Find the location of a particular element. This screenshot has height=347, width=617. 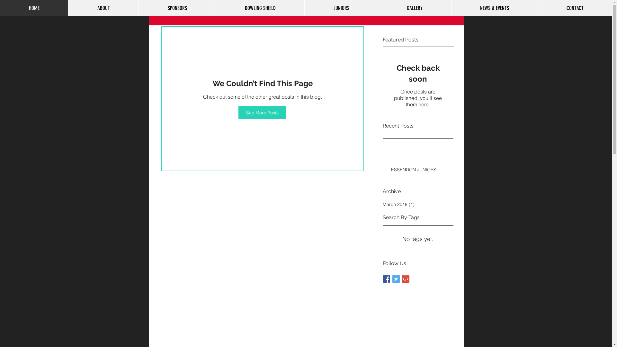

SPONSORS is located at coordinates (177, 8).